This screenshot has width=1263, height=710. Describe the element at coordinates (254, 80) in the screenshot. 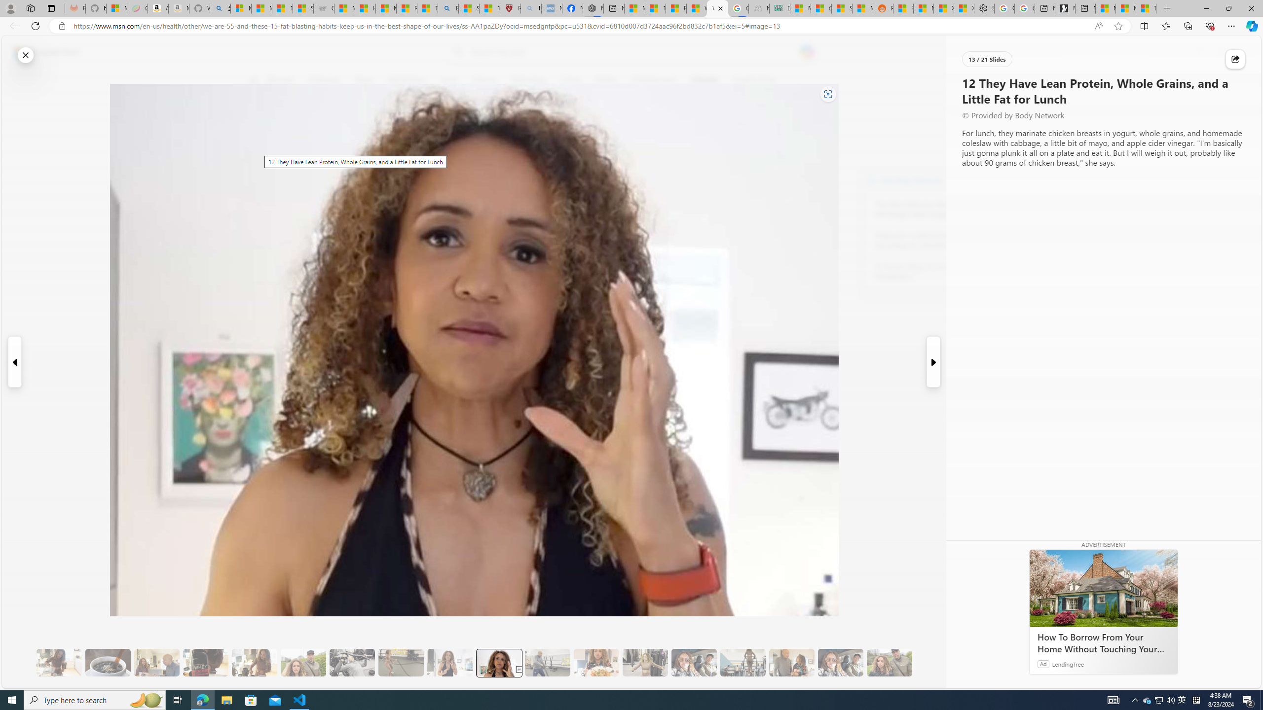

I see `Class: button-glyph` at that location.